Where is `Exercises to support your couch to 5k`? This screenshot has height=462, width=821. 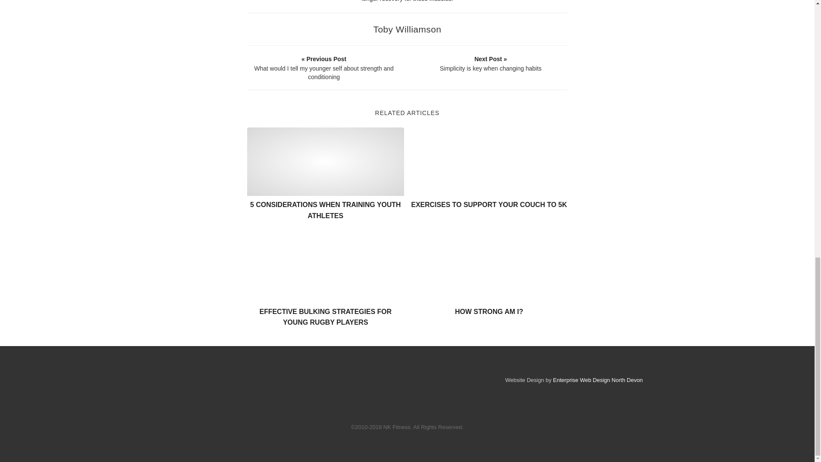 Exercises to support your couch to 5k is located at coordinates (489, 162).